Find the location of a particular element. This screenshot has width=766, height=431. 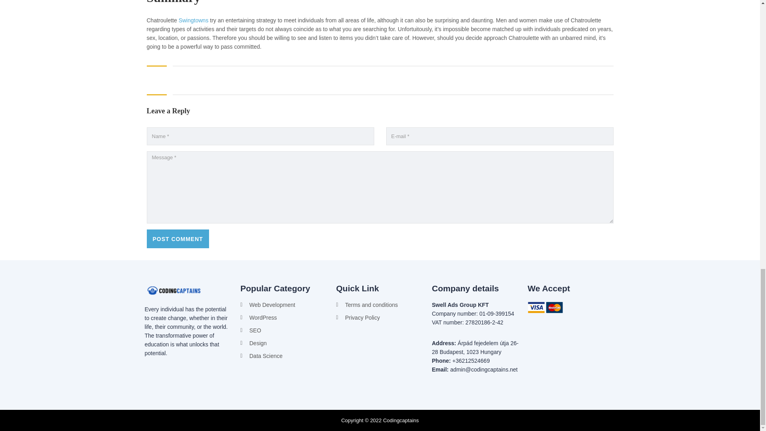

Design is located at coordinates (284, 343).